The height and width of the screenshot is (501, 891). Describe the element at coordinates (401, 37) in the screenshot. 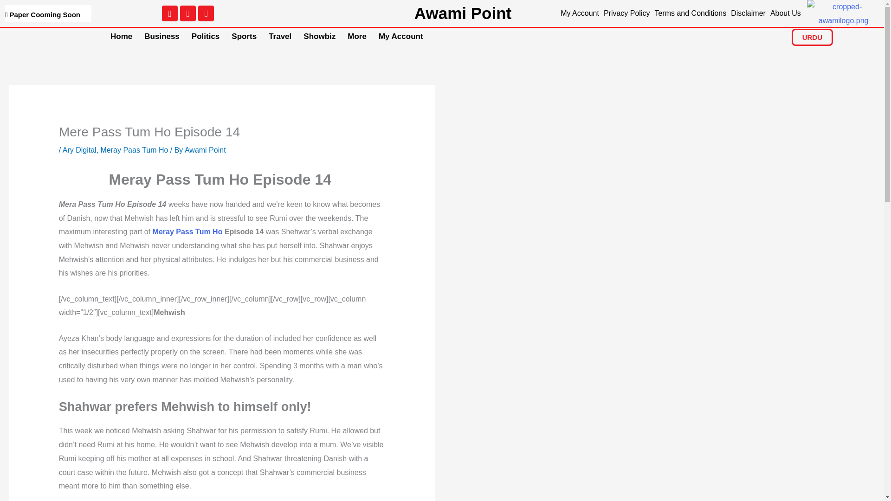

I see `My Account` at that location.